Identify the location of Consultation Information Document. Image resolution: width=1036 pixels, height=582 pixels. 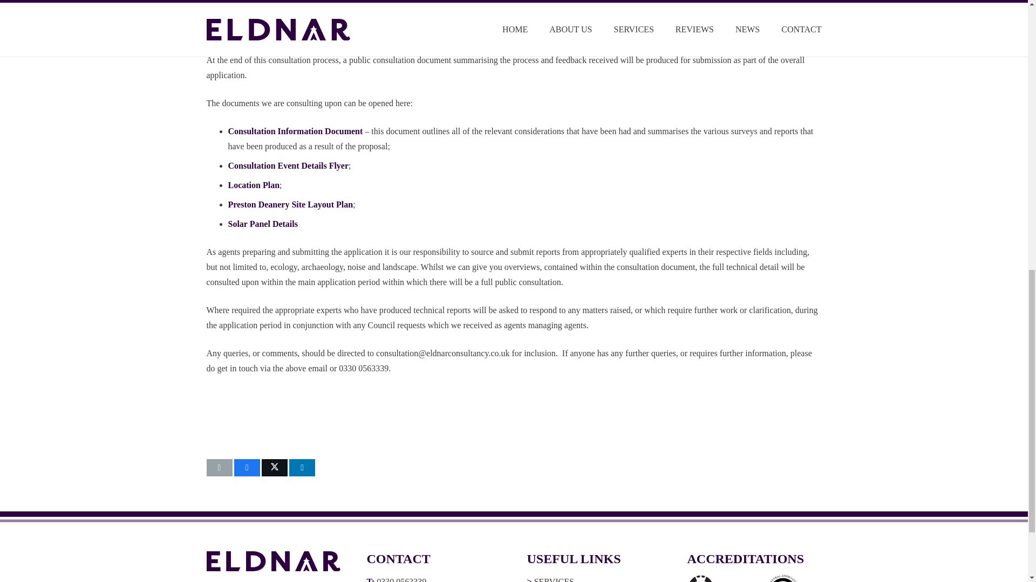
(295, 131).